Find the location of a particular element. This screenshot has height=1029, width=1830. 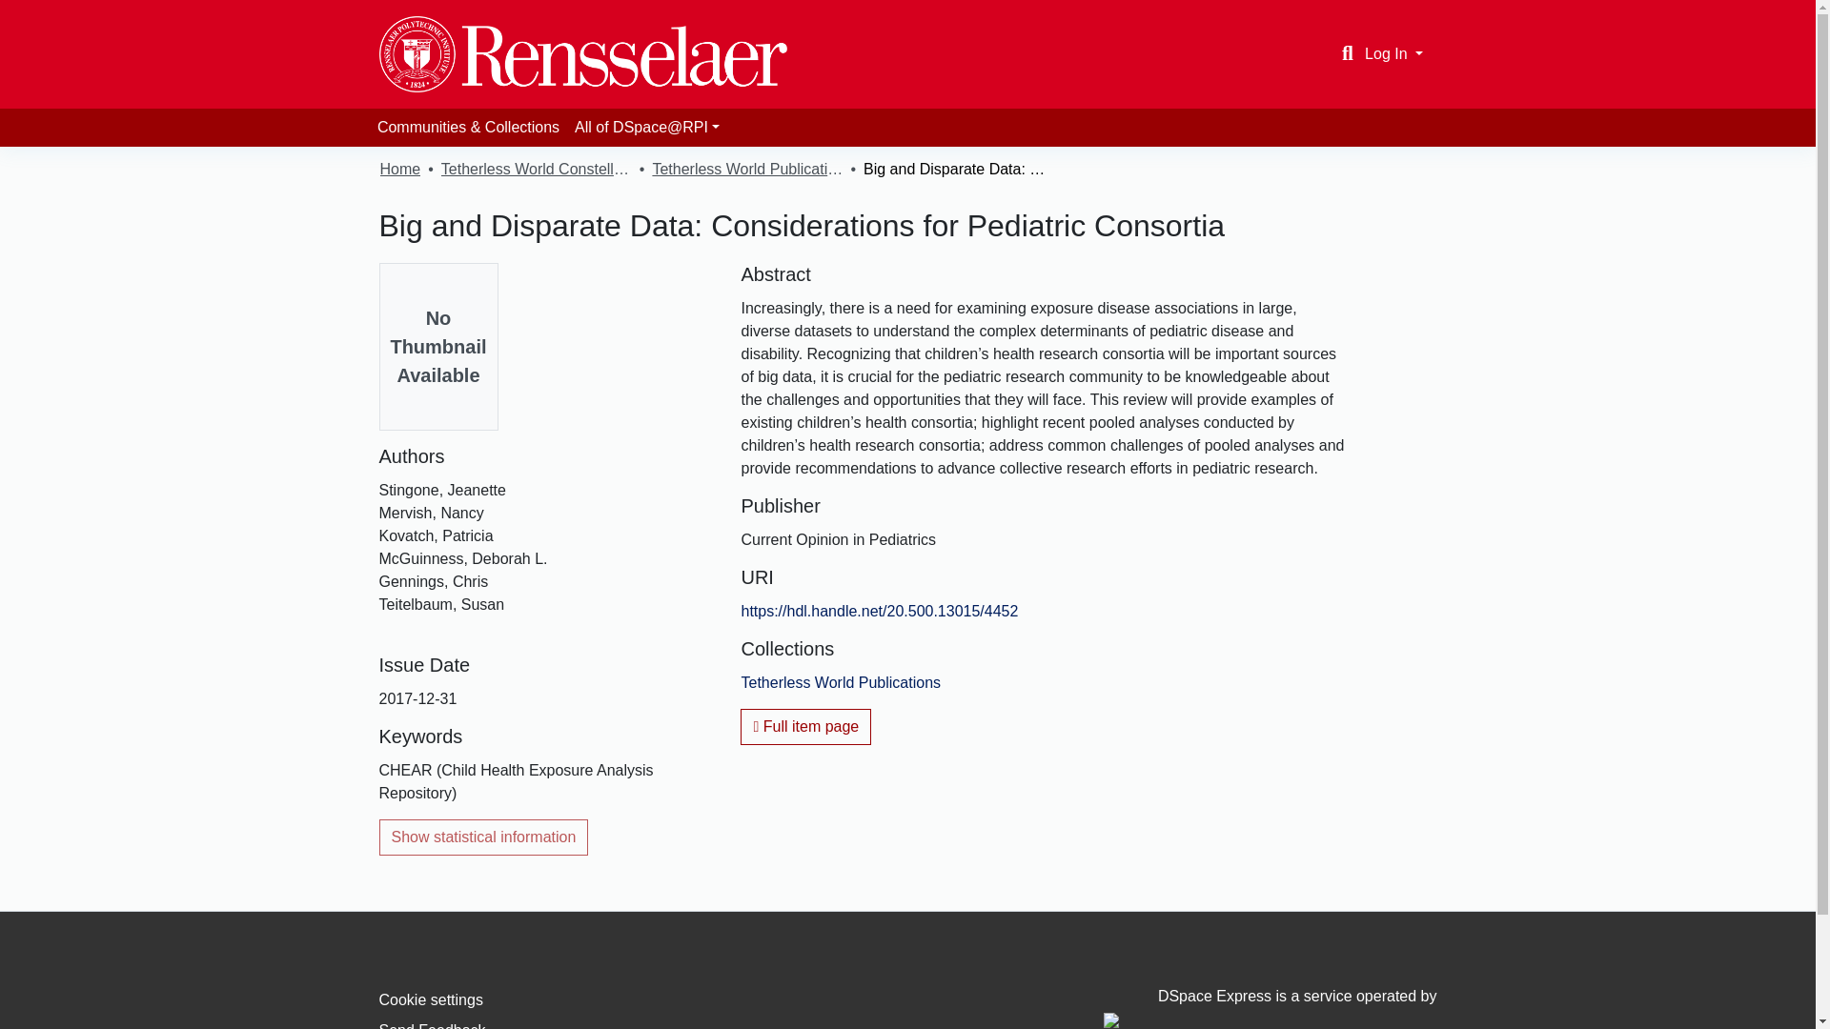

Tetherless World Constellation is located at coordinates (536, 170).